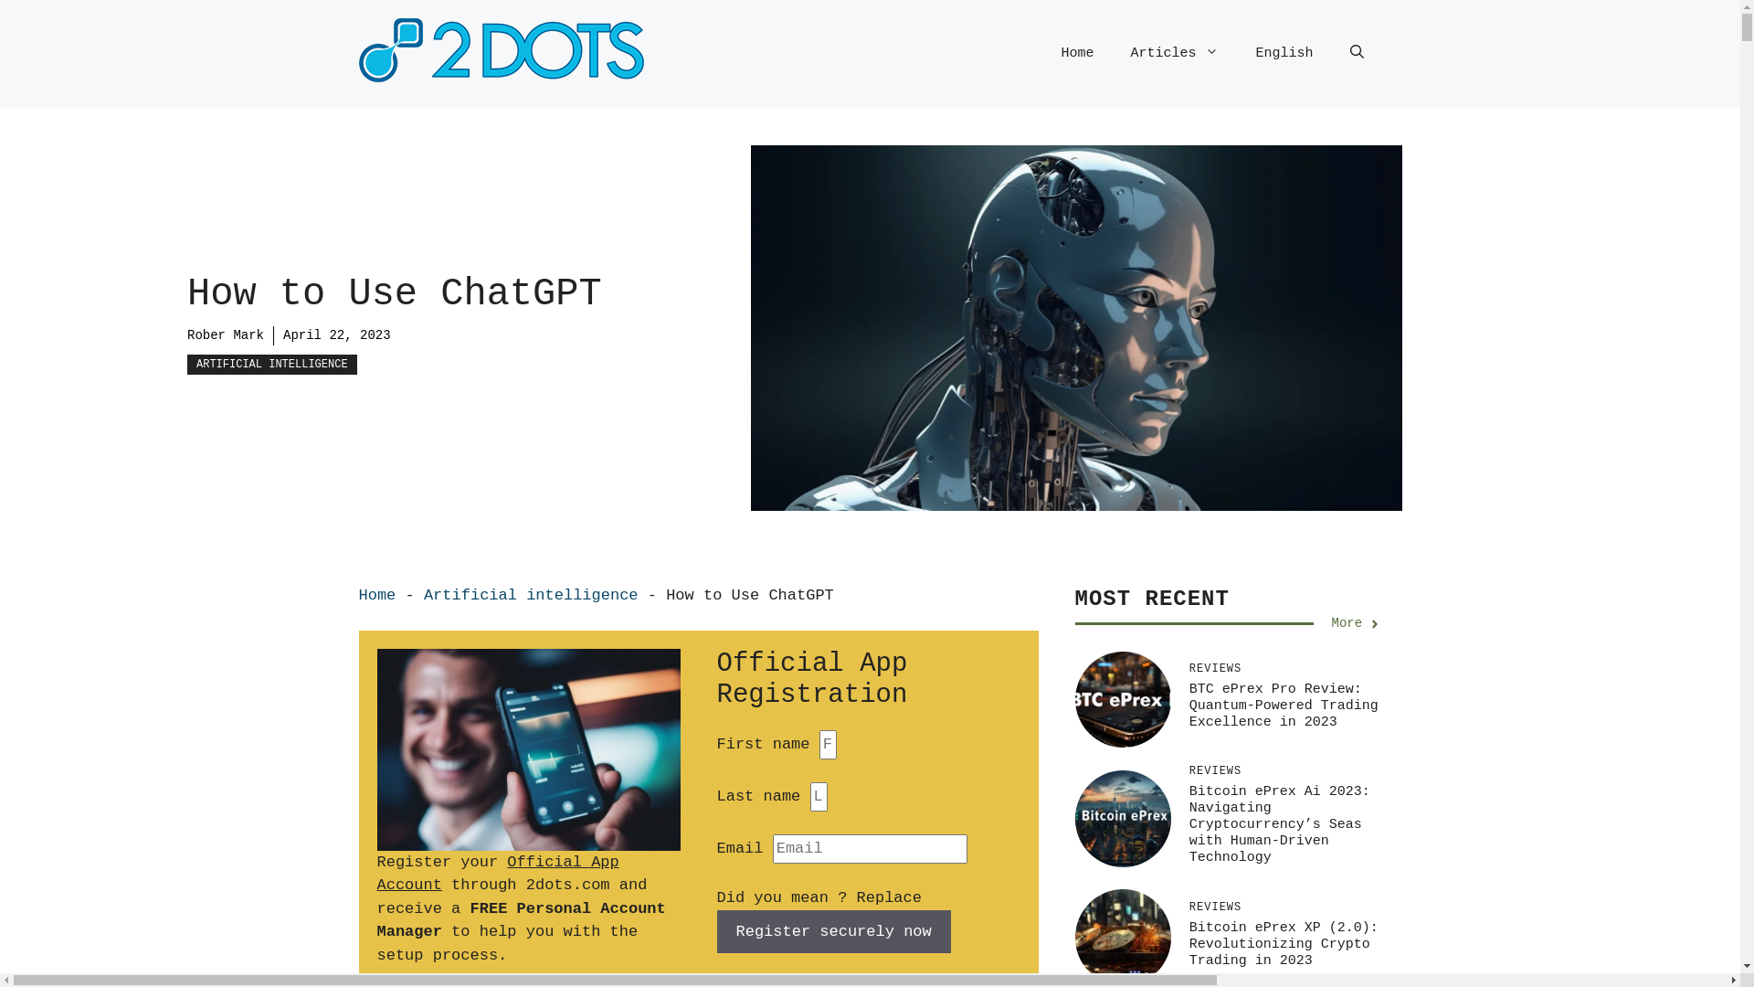  Describe the element at coordinates (272, 365) in the screenshot. I see `ARTIFICIAL INTELLIGENCE` at that location.